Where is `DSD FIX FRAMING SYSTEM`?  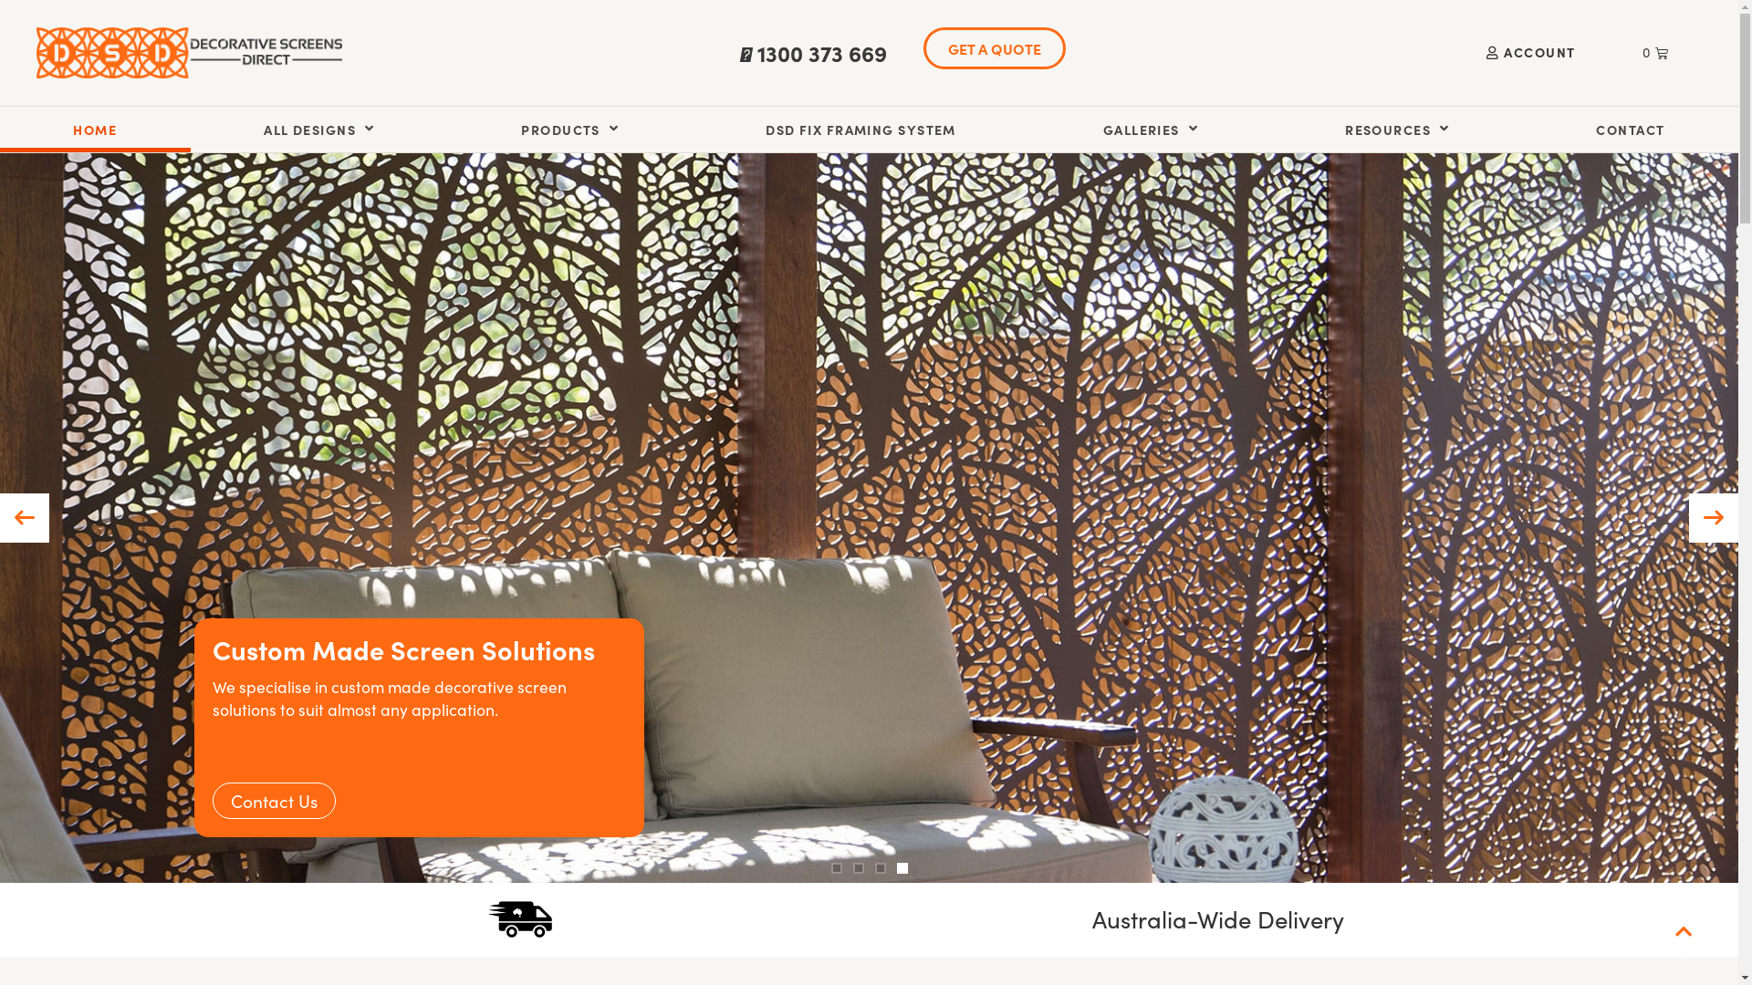 DSD FIX FRAMING SYSTEM is located at coordinates (861, 129).